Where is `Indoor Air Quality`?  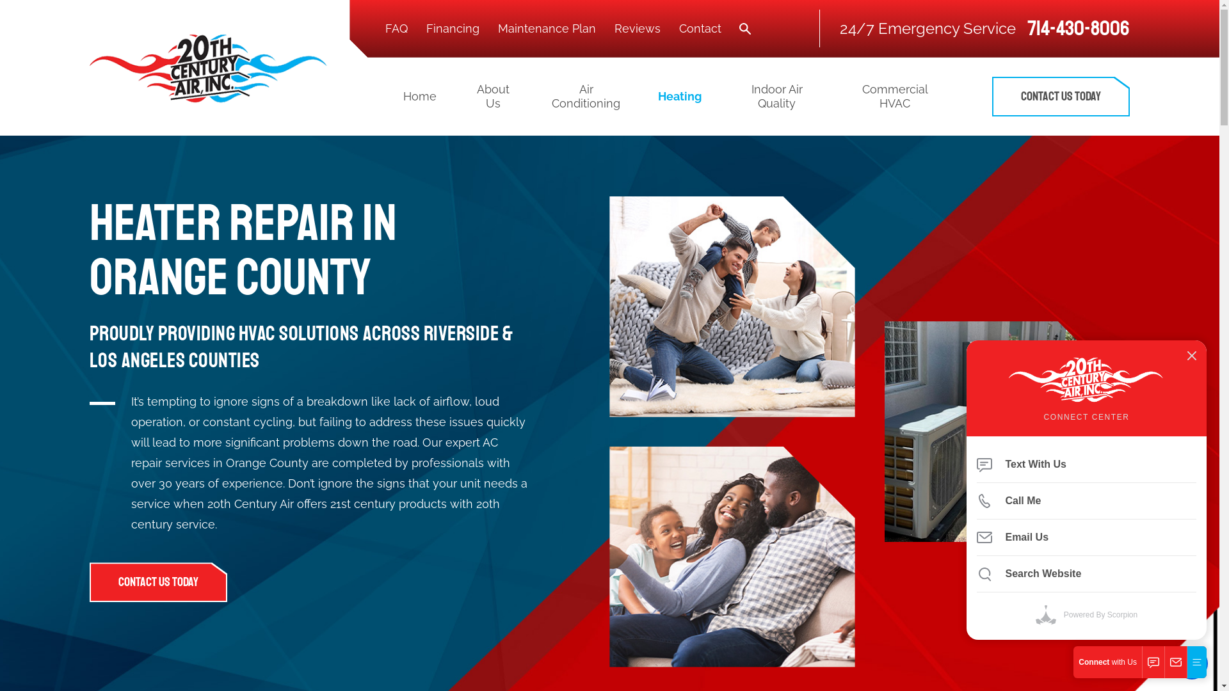 Indoor Air Quality is located at coordinates (776, 96).